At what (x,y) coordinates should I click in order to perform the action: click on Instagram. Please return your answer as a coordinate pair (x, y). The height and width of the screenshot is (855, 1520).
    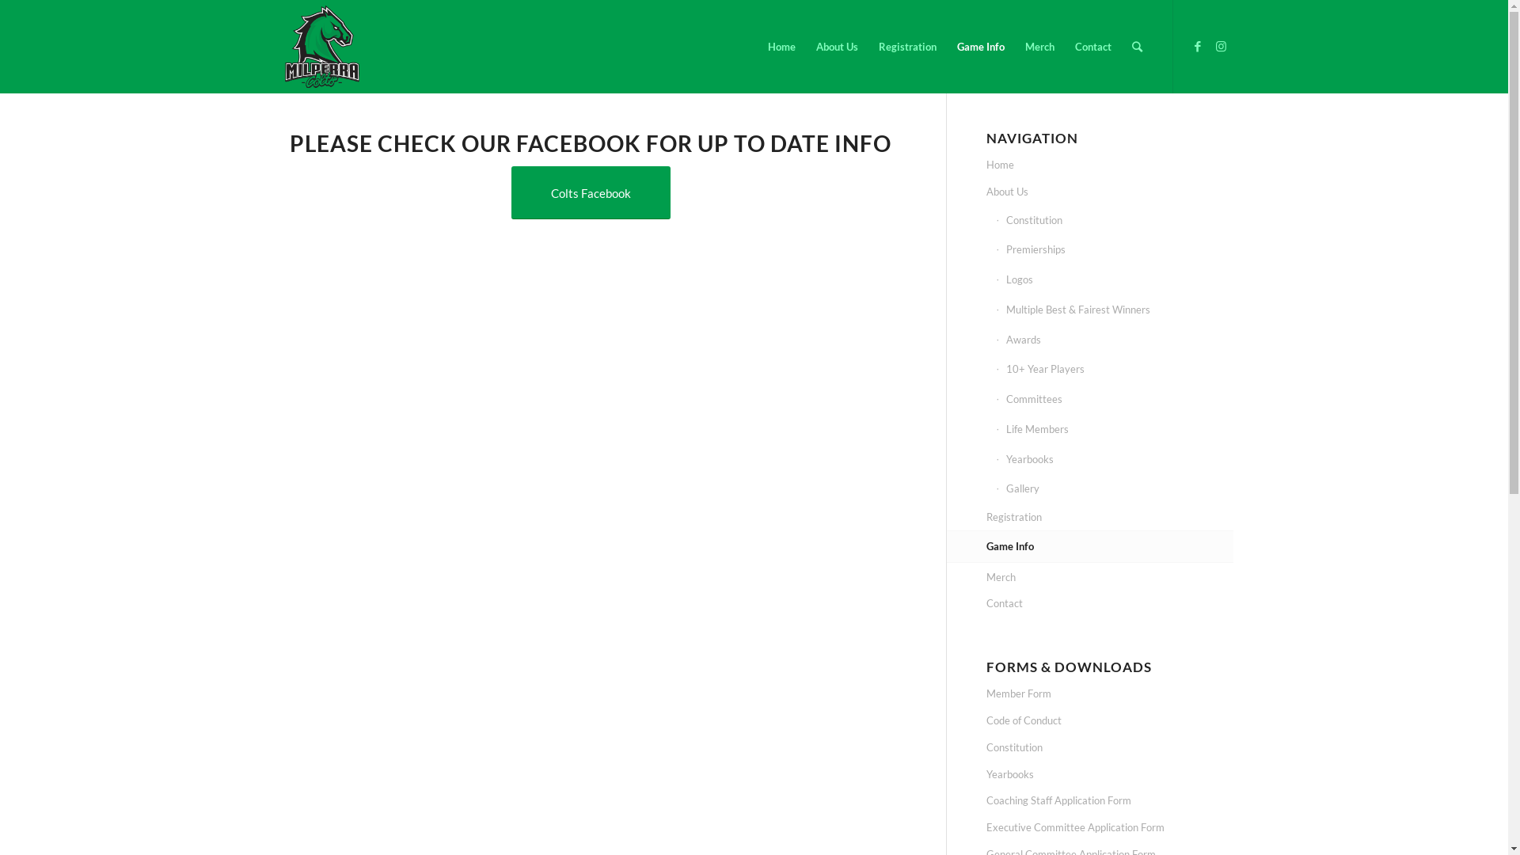
    Looking at the image, I should click on (1222, 46).